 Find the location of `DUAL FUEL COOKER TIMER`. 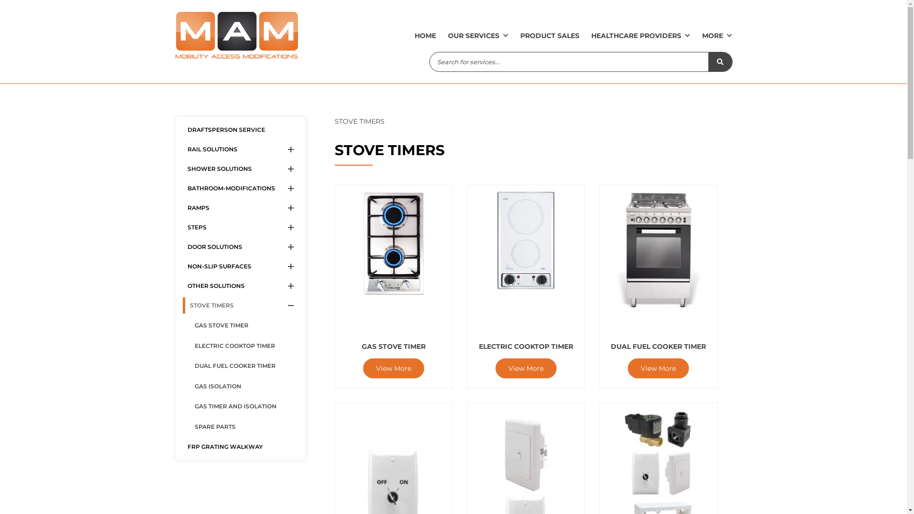

DUAL FUEL COOKER TIMER is located at coordinates (658, 256).